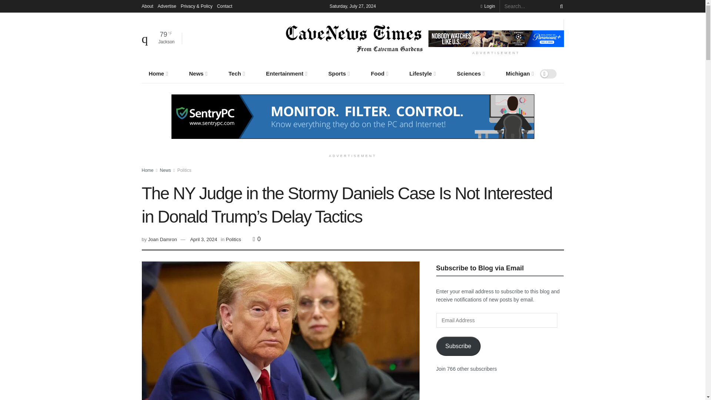 The width and height of the screenshot is (711, 400). I want to click on About, so click(147, 6).